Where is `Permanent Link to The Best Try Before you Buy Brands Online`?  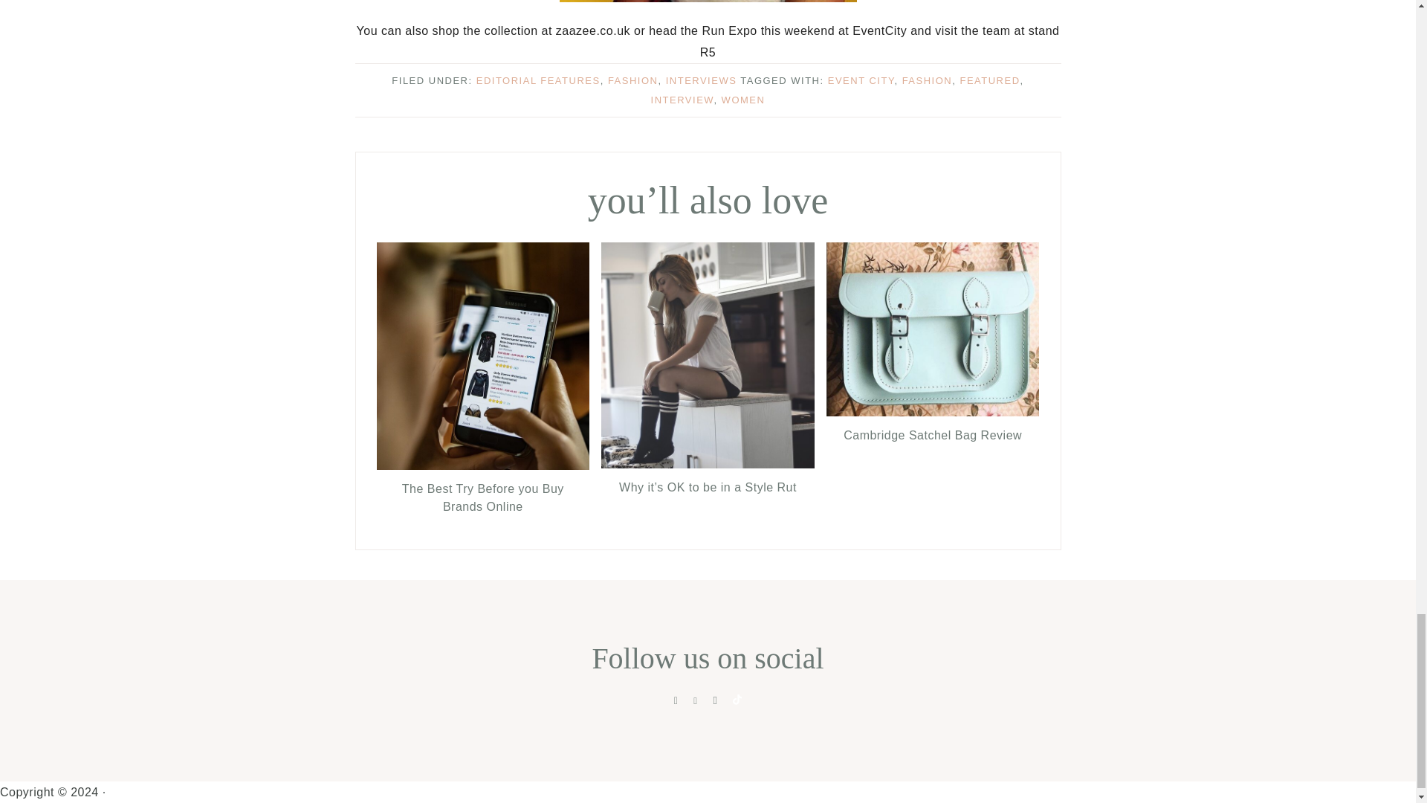 Permanent Link to The Best Try Before you Buy Brands Online is located at coordinates (482, 498).